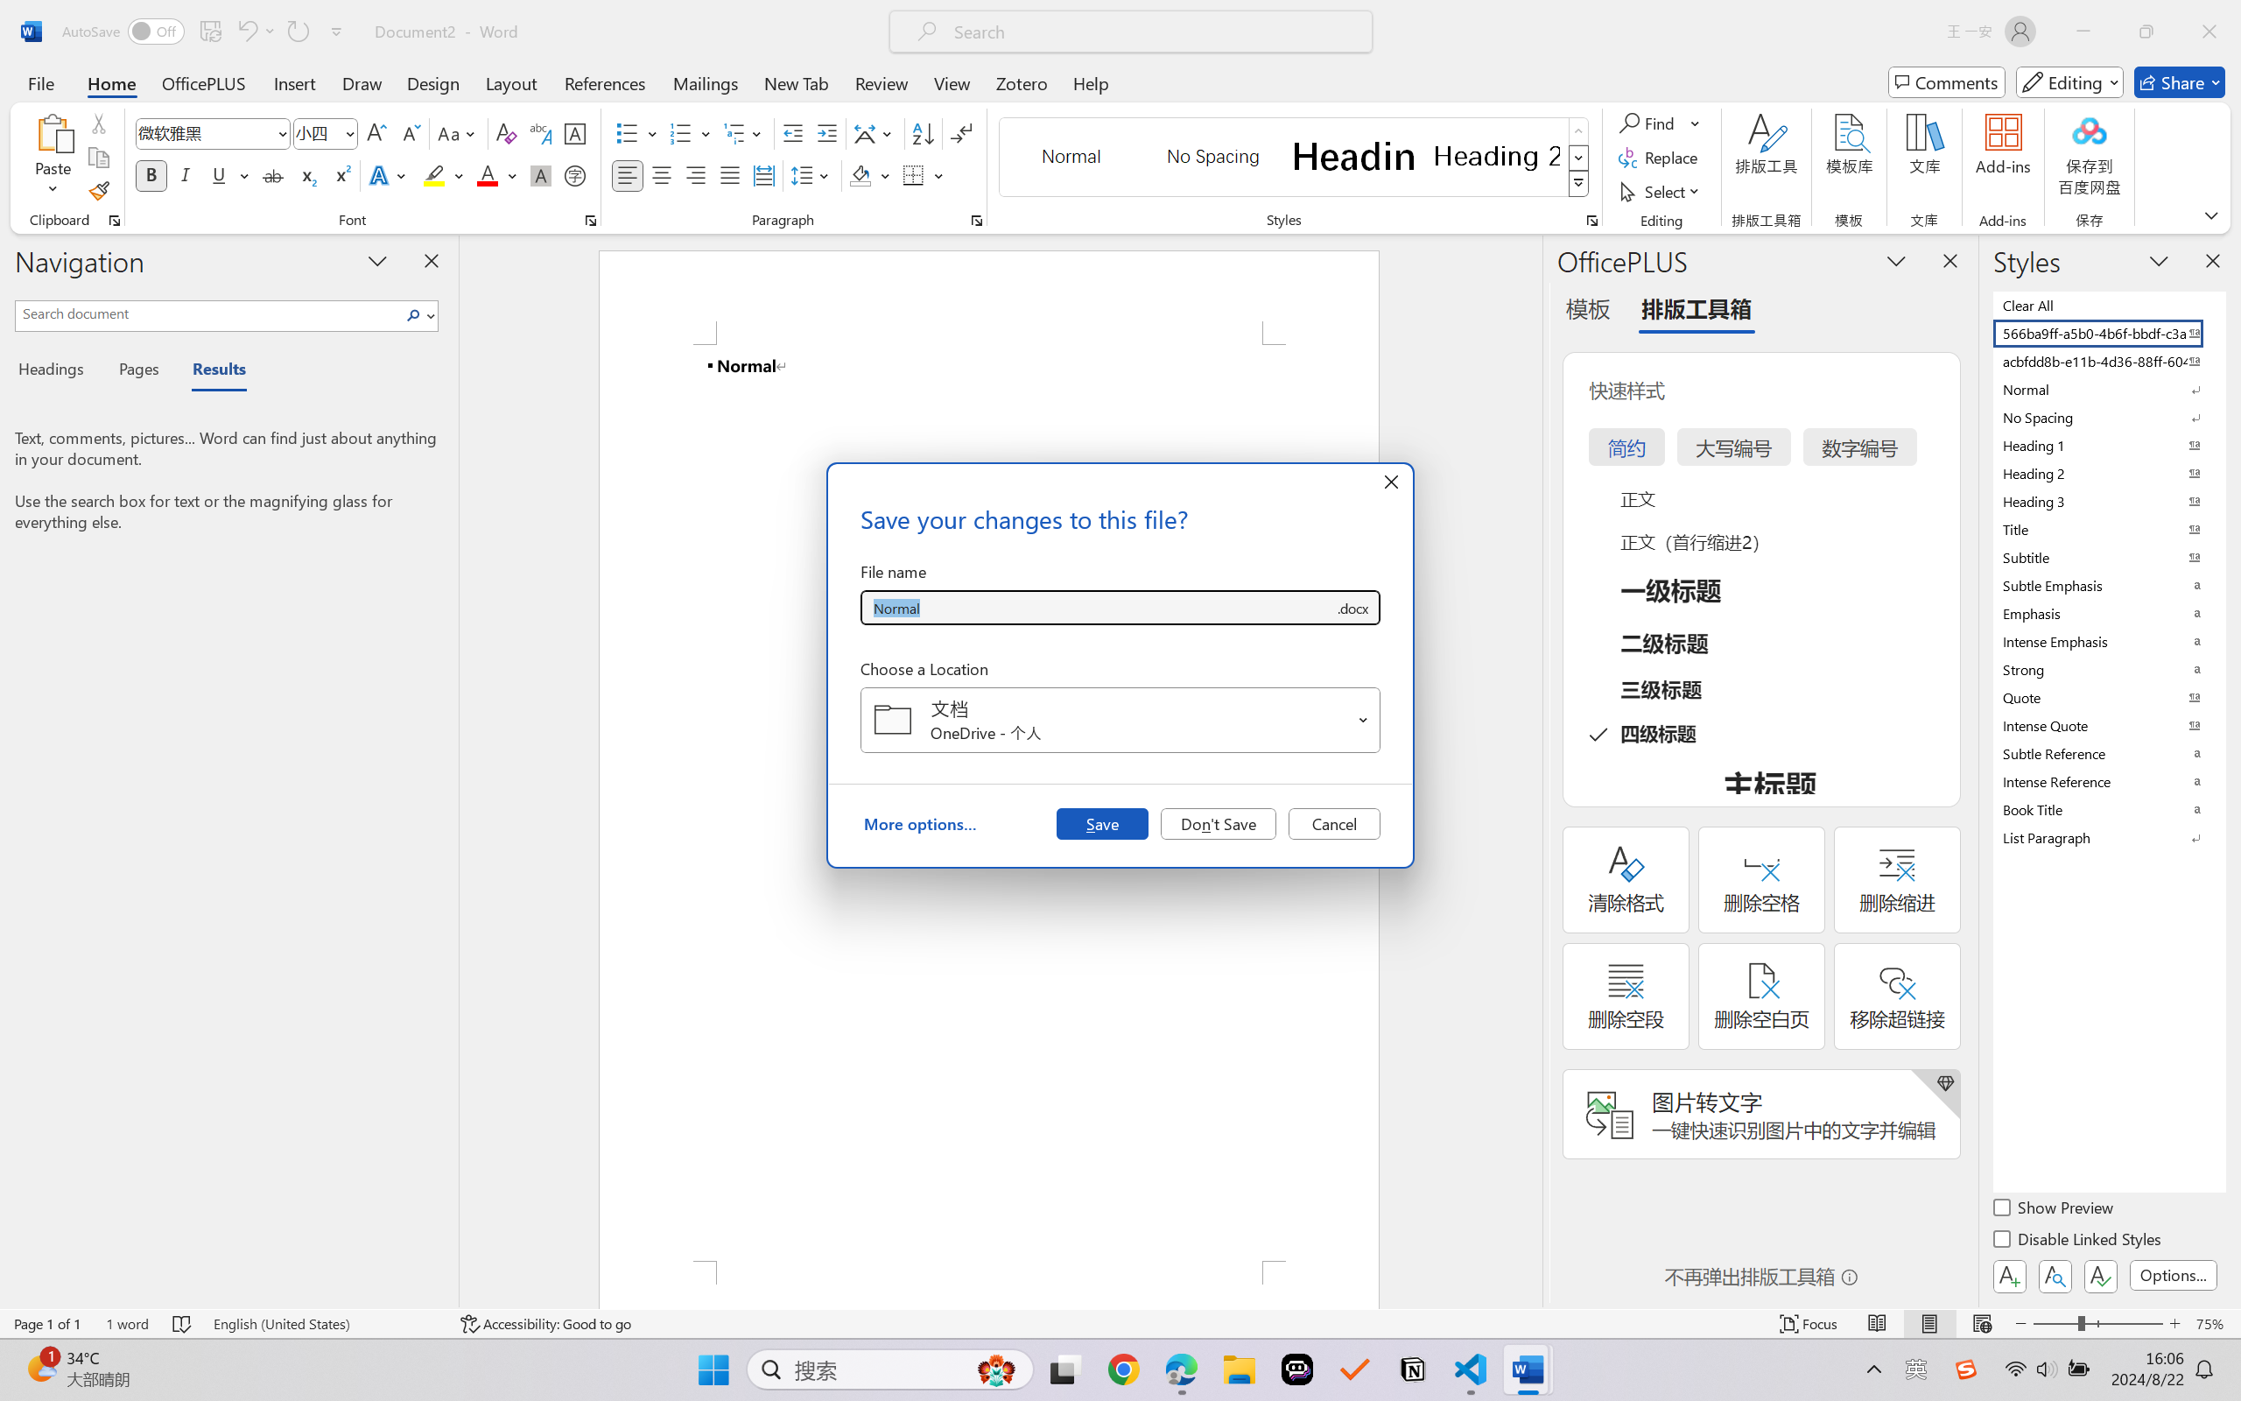 The image size is (2241, 1401). I want to click on Mode, so click(2070, 82).